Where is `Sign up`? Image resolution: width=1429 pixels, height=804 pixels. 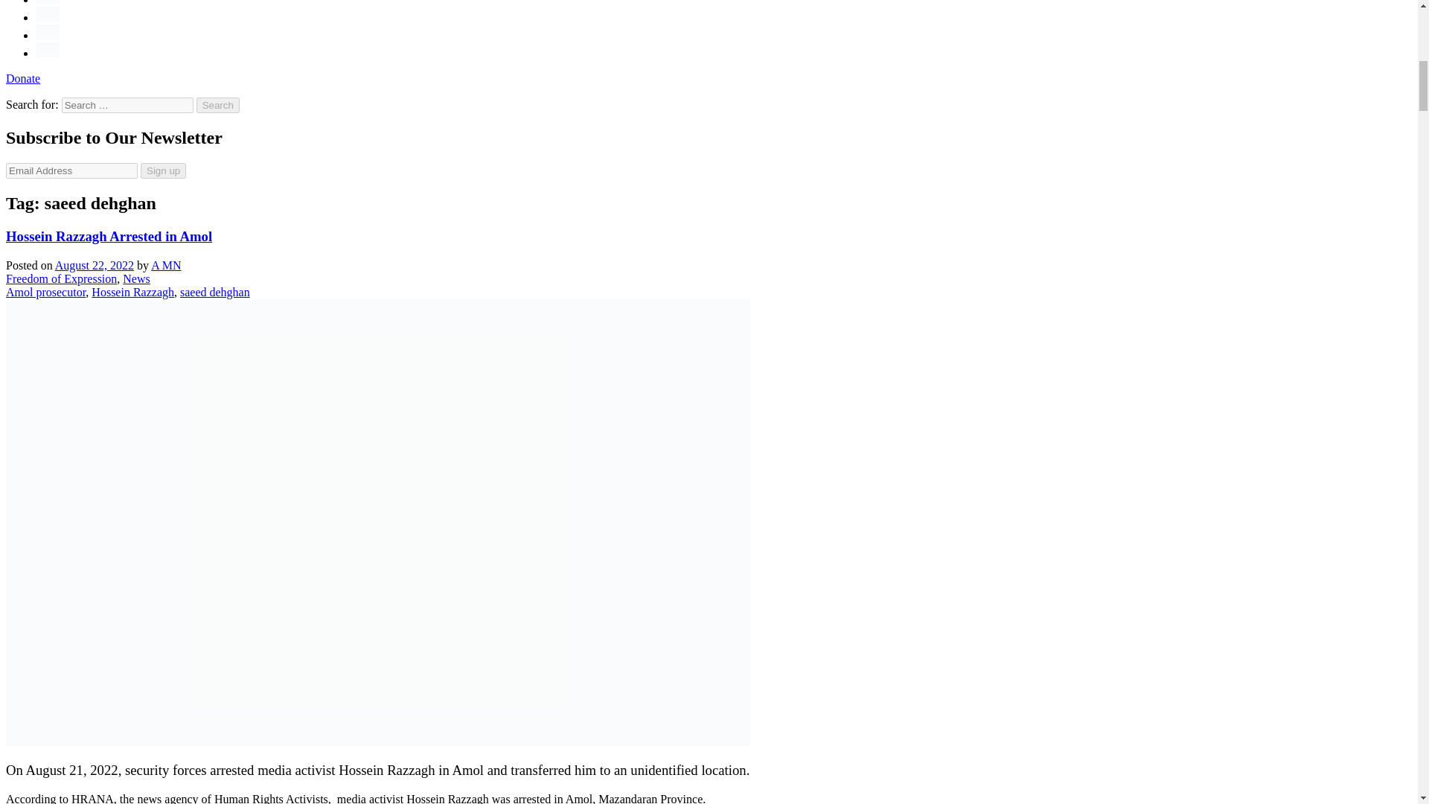
Sign up is located at coordinates (162, 170).